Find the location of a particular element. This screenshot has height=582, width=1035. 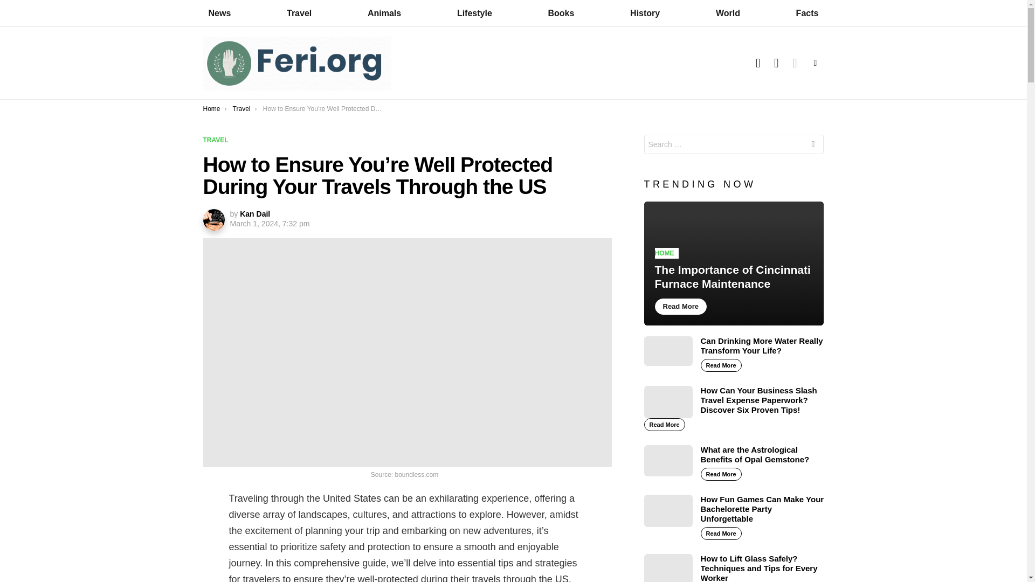

Lifestyle is located at coordinates (474, 13).